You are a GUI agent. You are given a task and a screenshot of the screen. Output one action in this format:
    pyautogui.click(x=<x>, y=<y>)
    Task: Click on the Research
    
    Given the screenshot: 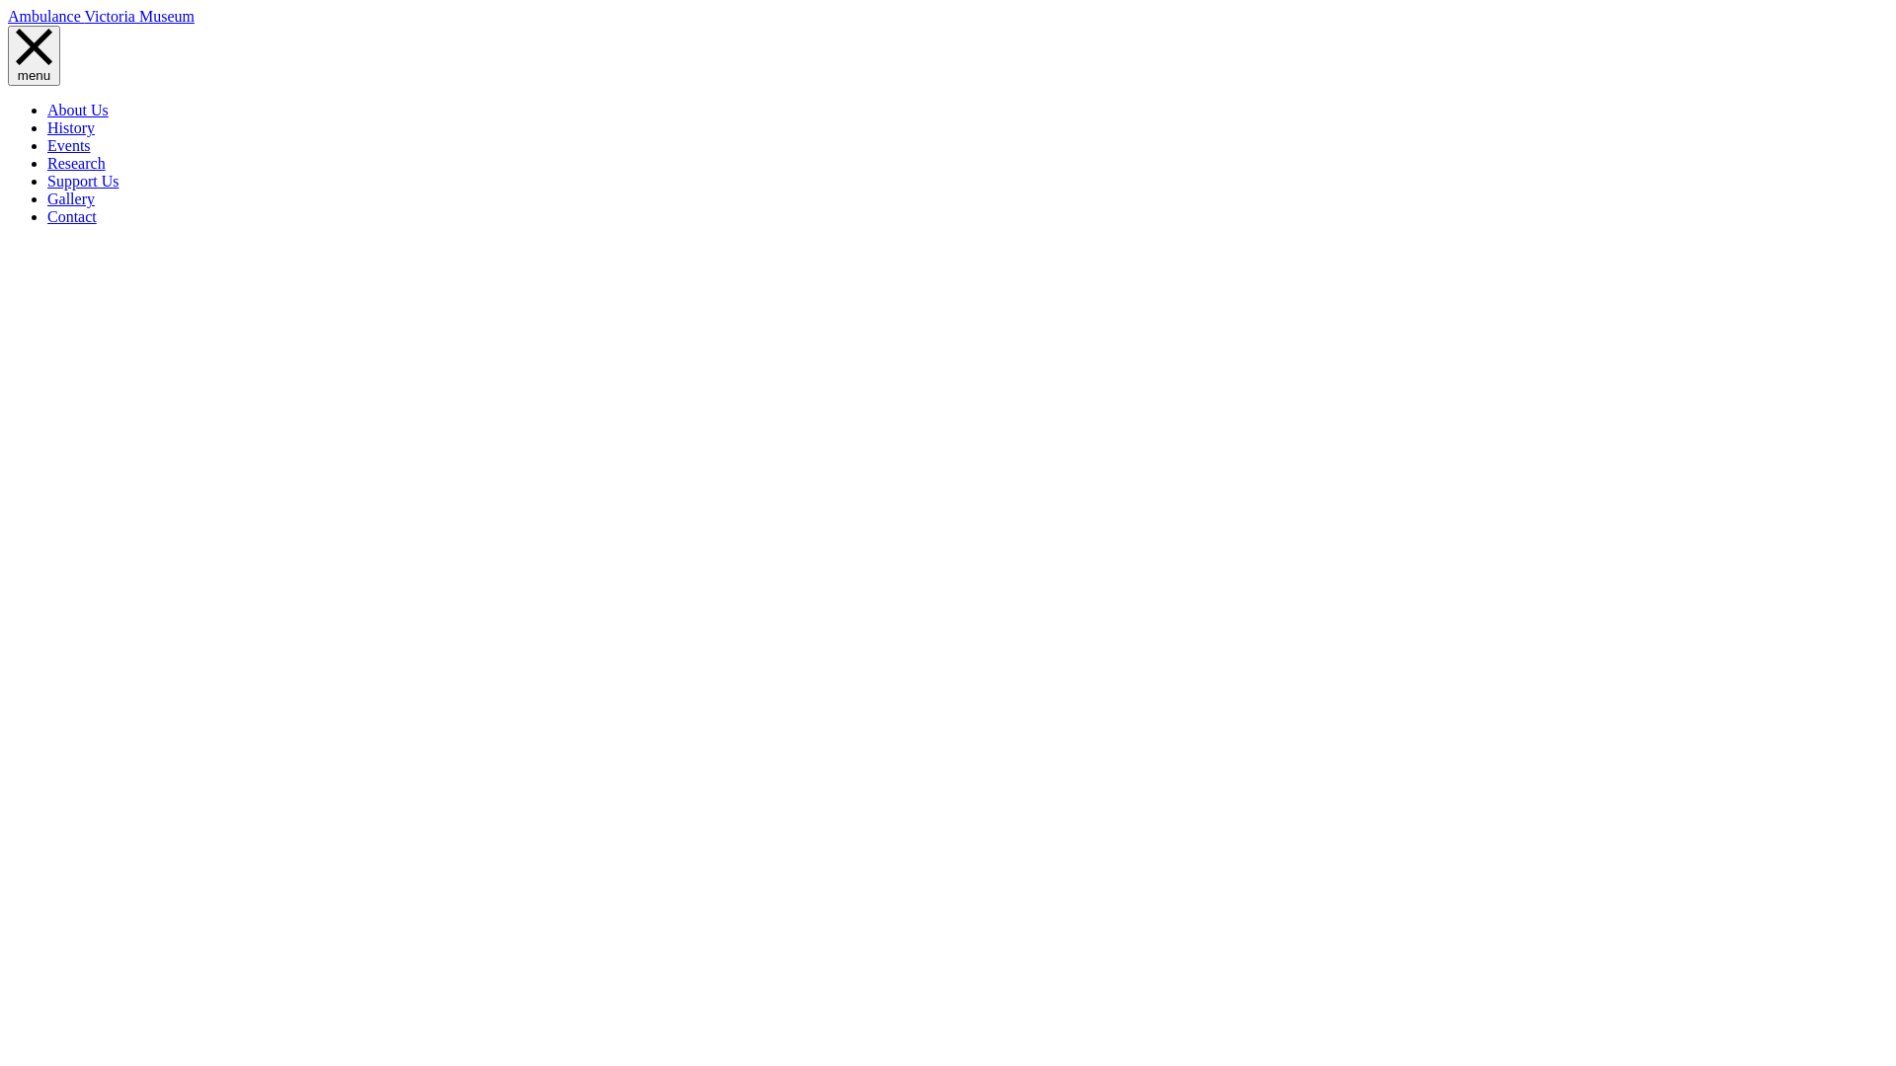 What is the action you would take?
    pyautogui.click(x=77, y=164)
    